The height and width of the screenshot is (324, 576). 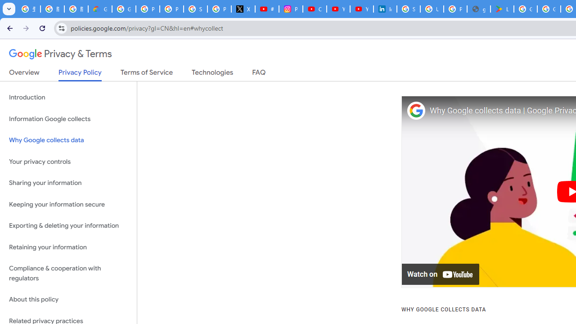 What do you see at coordinates (479, 9) in the screenshot?
I see `google_privacy_policy_en.pdf` at bounding box center [479, 9].